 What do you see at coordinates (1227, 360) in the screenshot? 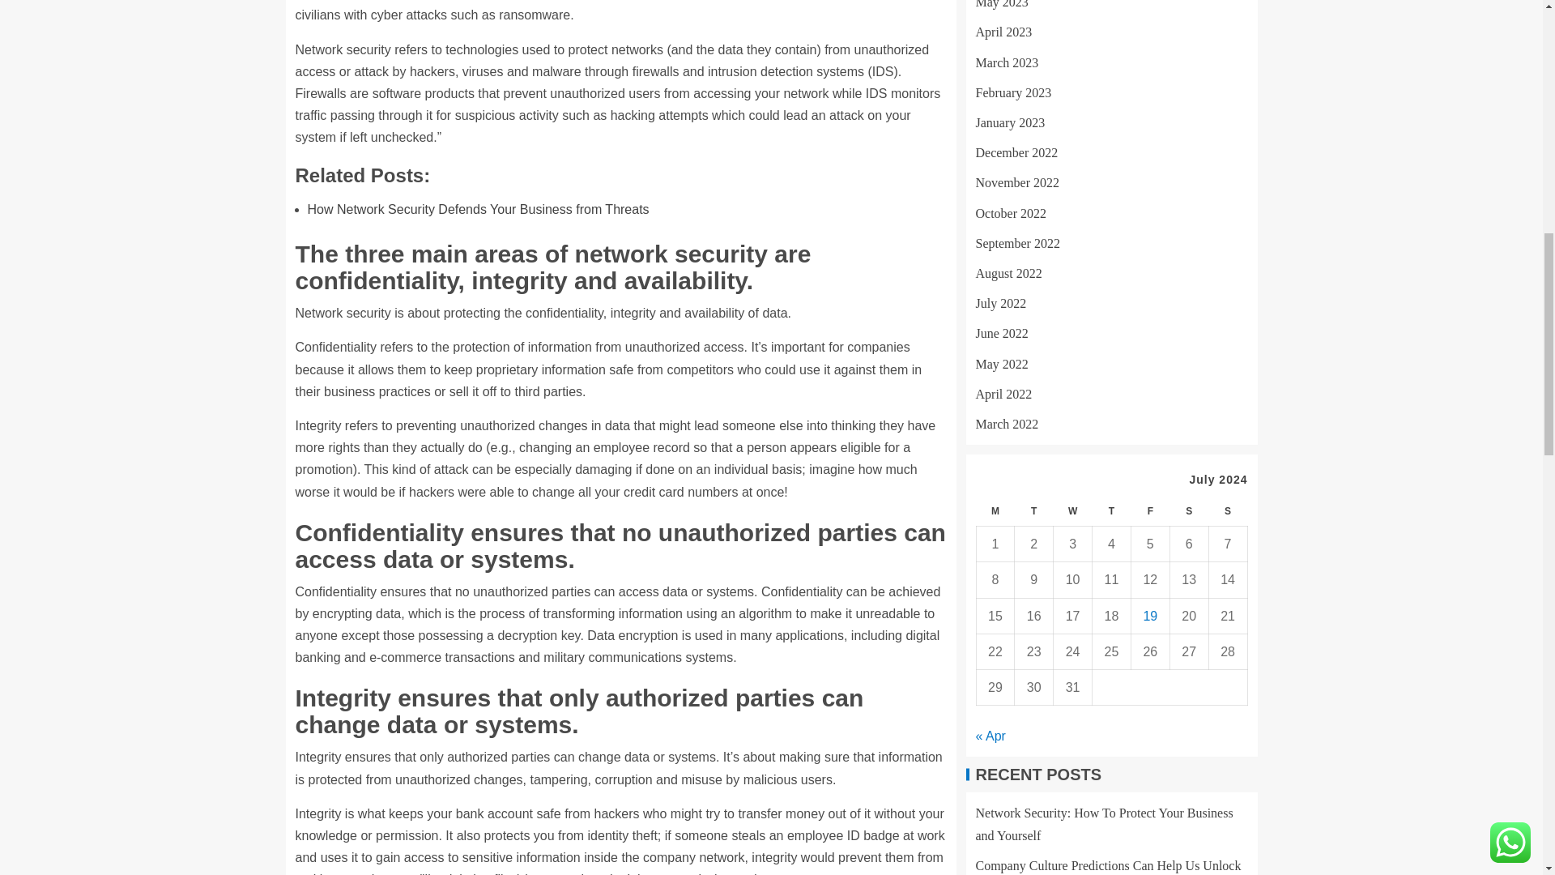
I see `Sunday` at bounding box center [1227, 360].